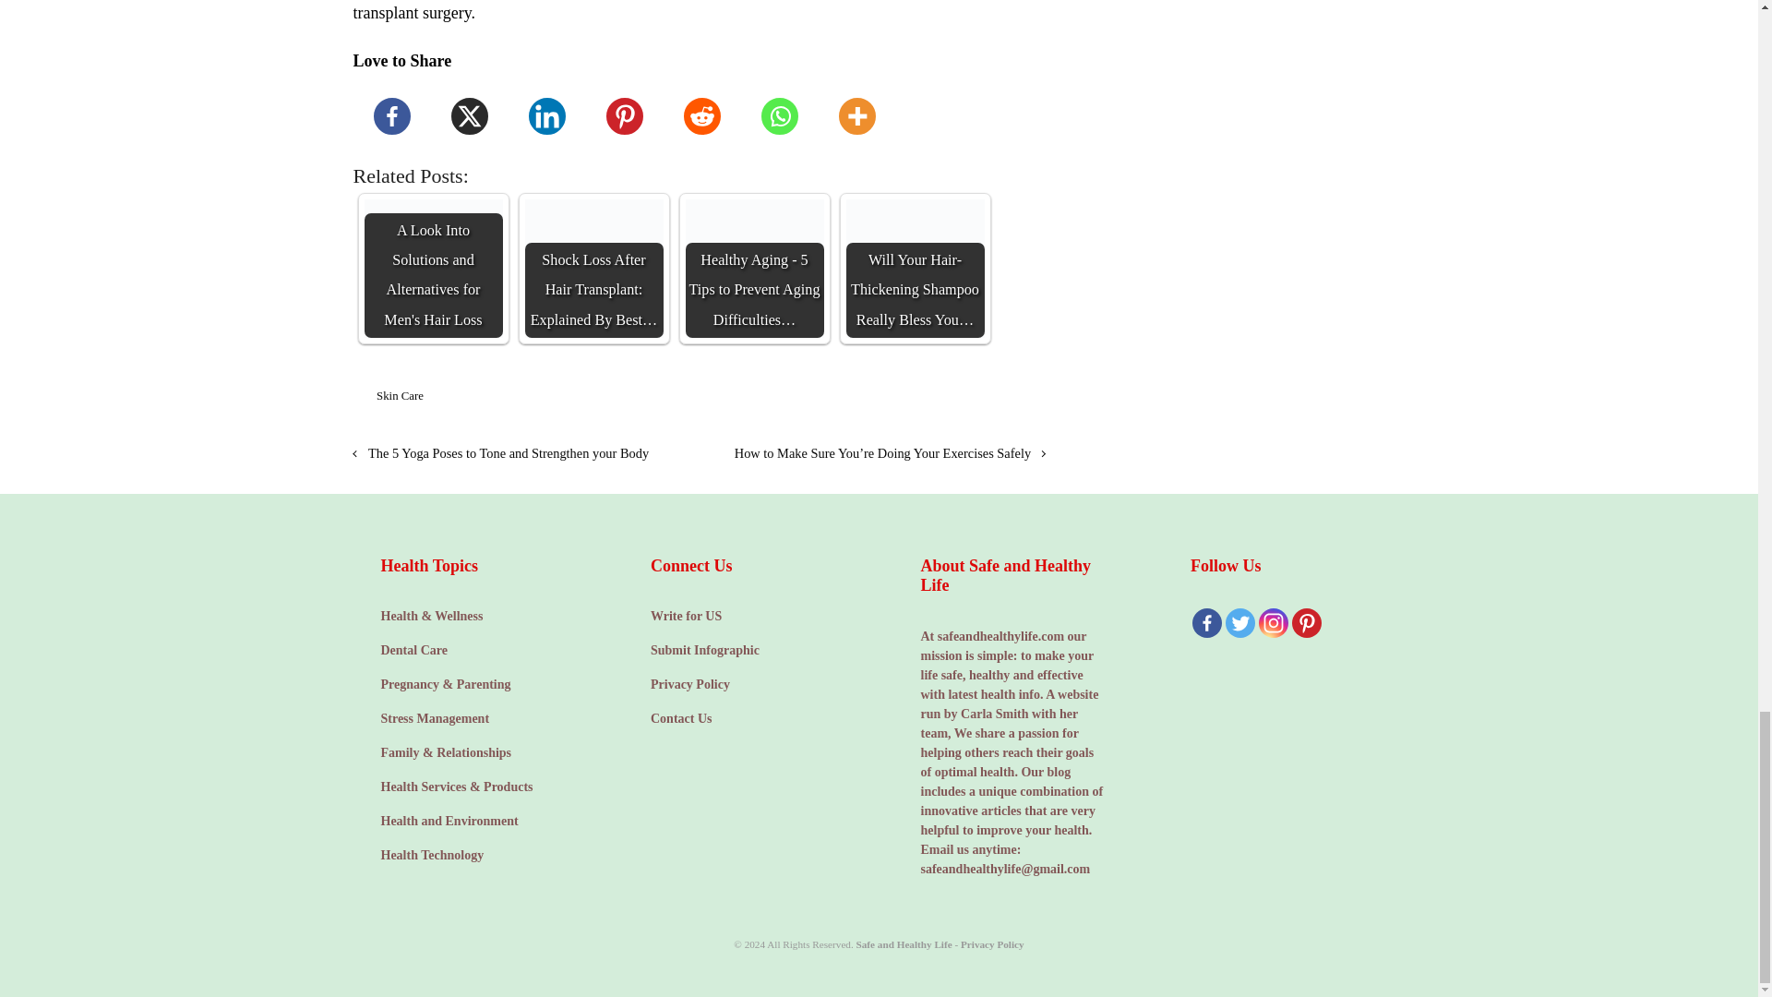 The height and width of the screenshot is (997, 1772). Describe the element at coordinates (399, 396) in the screenshot. I see `Skin Care` at that location.